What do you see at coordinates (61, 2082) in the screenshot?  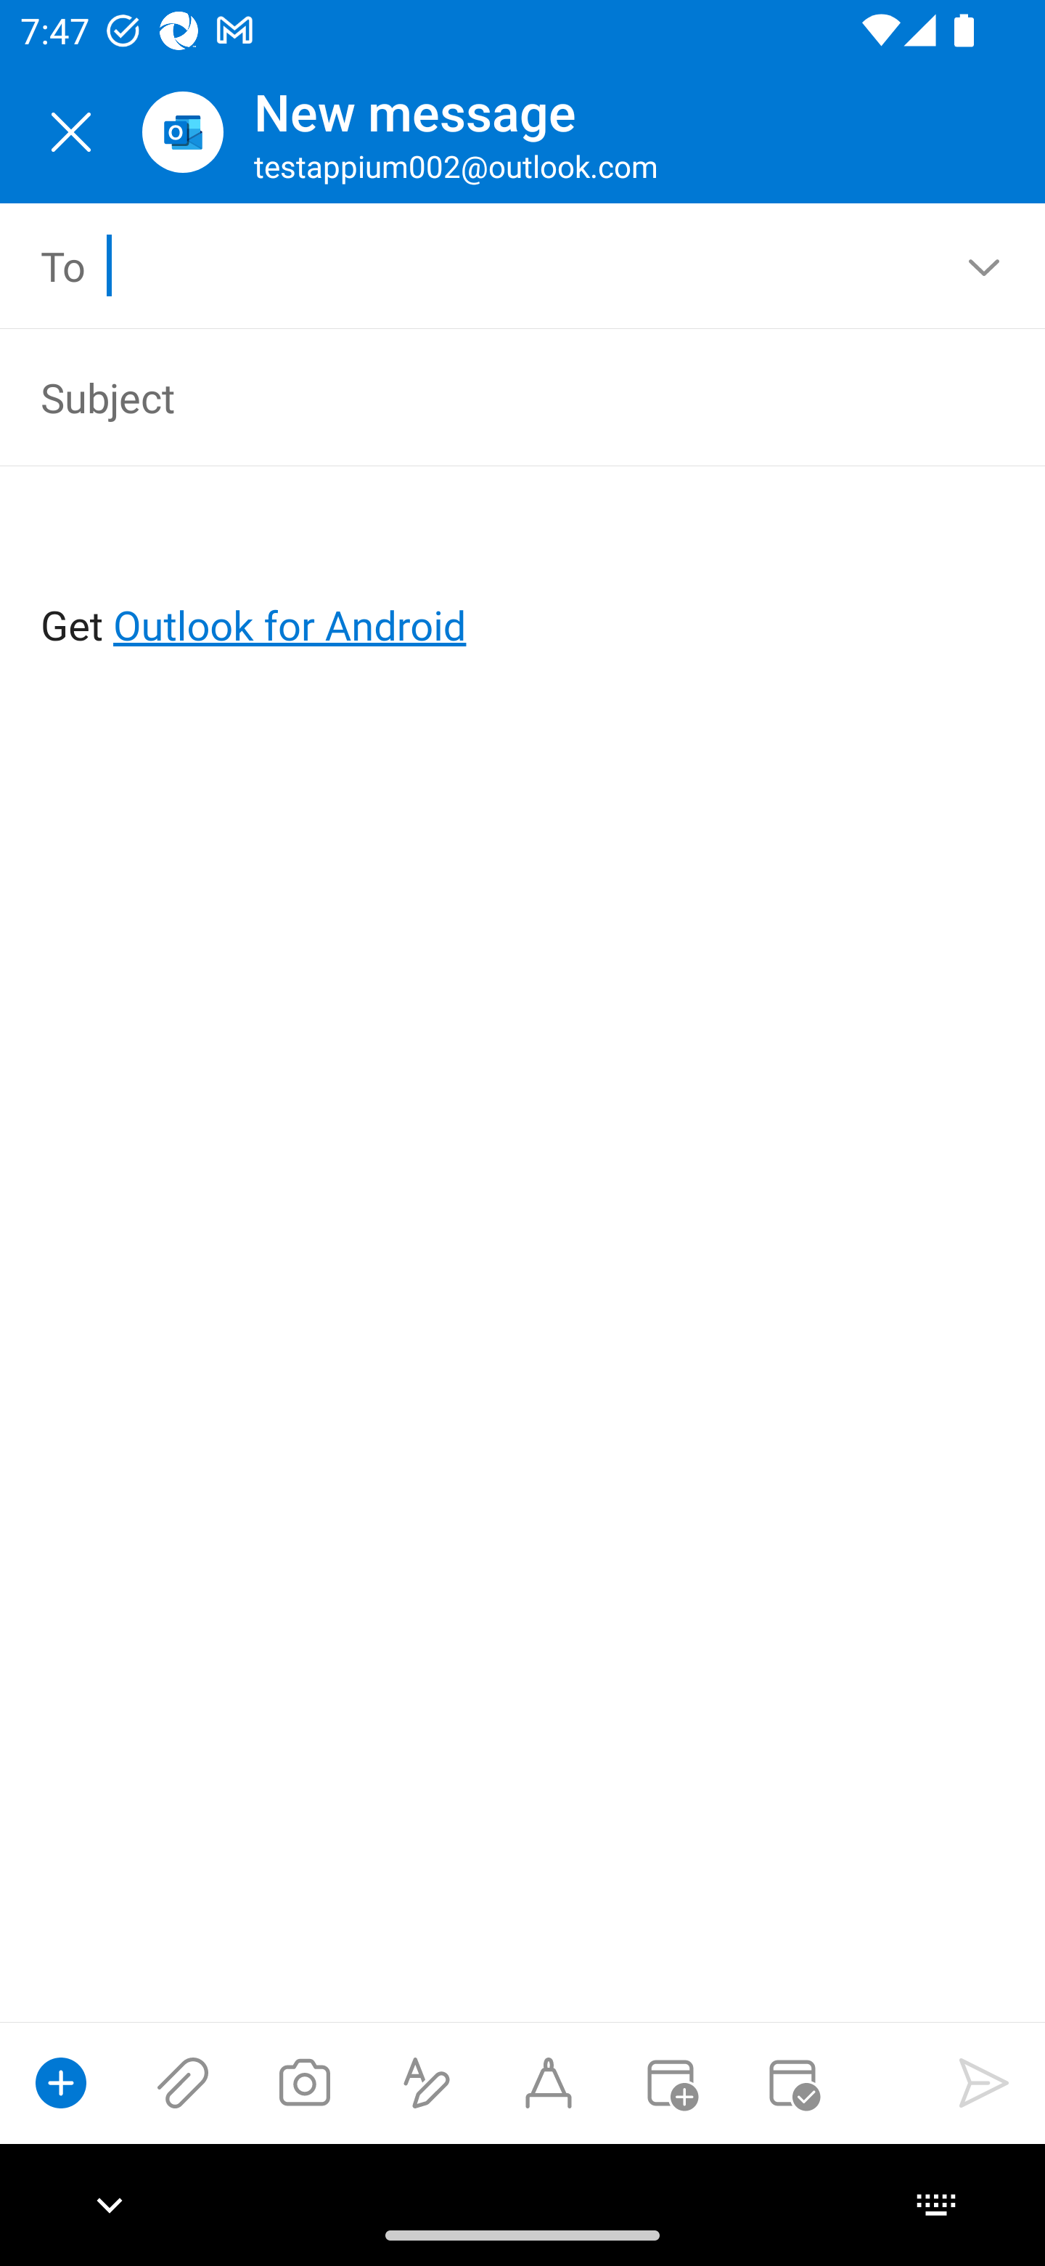 I see `Show compose options` at bounding box center [61, 2082].